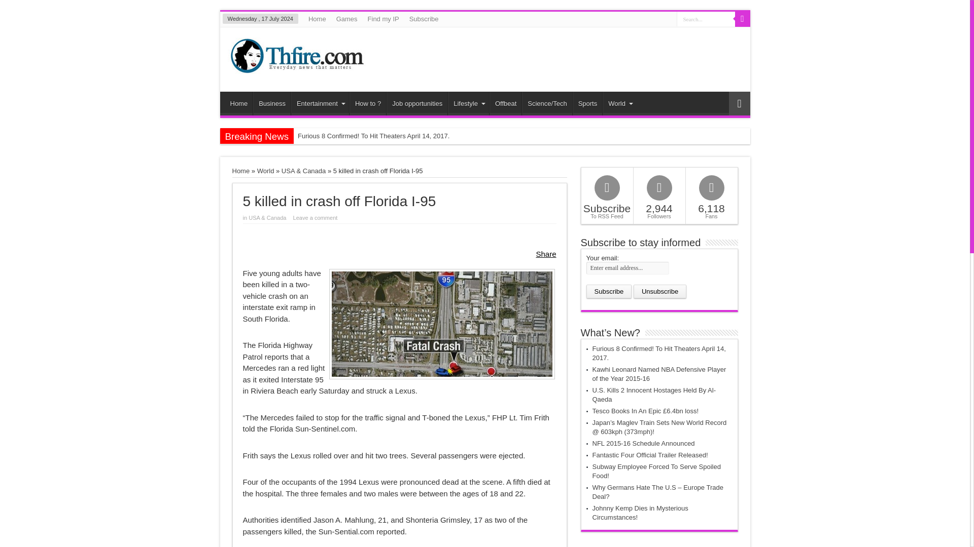  I want to click on Entertainment, so click(320, 103).